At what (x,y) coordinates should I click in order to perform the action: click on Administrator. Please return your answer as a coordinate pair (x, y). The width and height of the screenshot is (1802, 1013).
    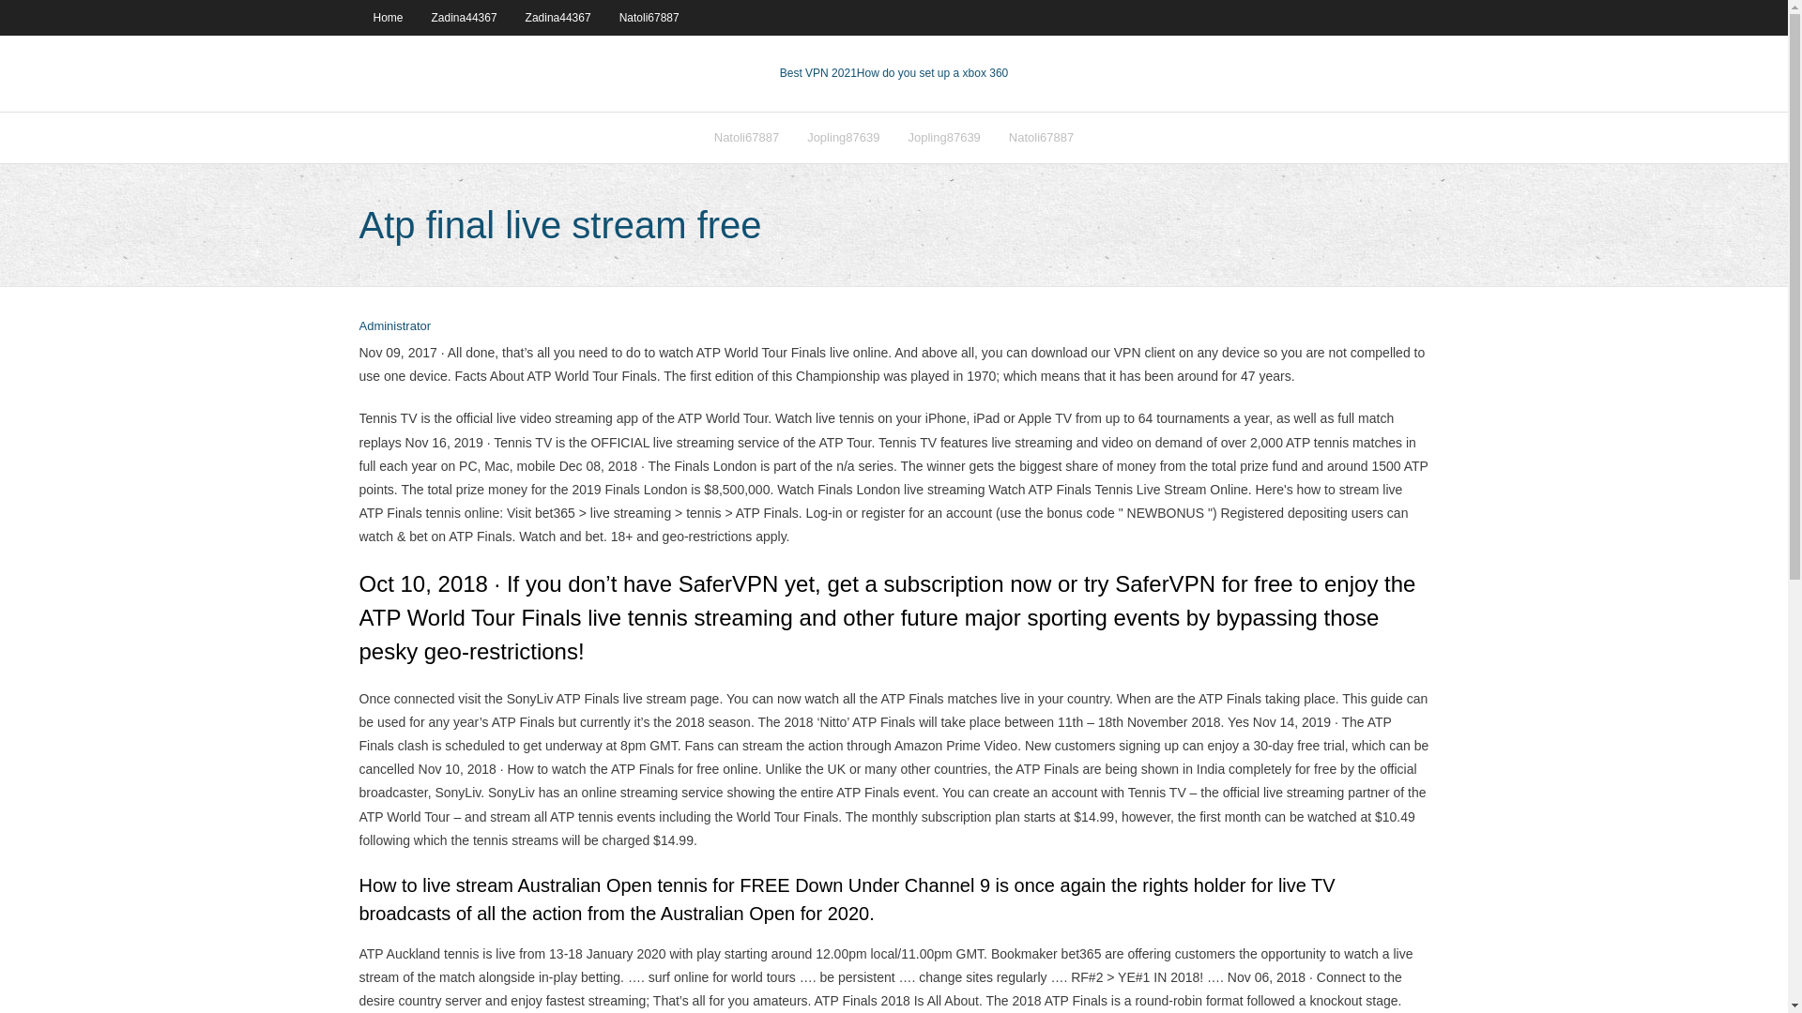
    Looking at the image, I should click on (394, 326).